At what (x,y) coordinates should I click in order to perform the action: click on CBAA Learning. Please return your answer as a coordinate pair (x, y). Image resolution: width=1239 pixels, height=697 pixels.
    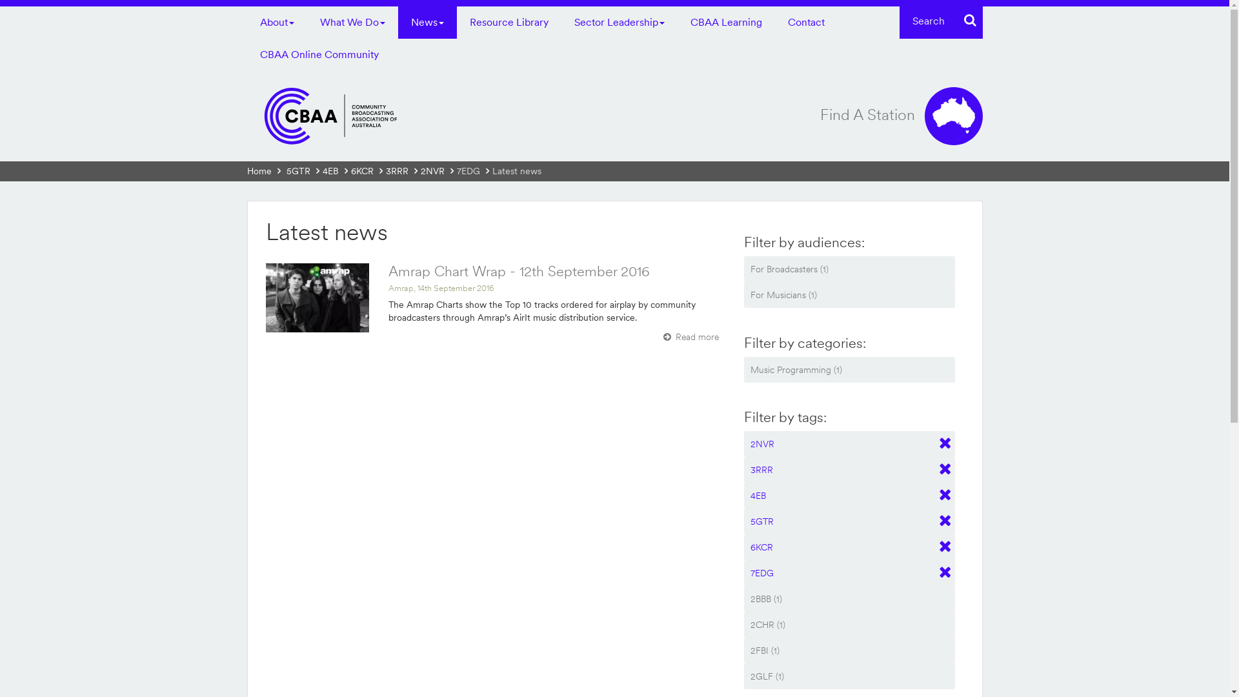
    Looking at the image, I should click on (727, 23).